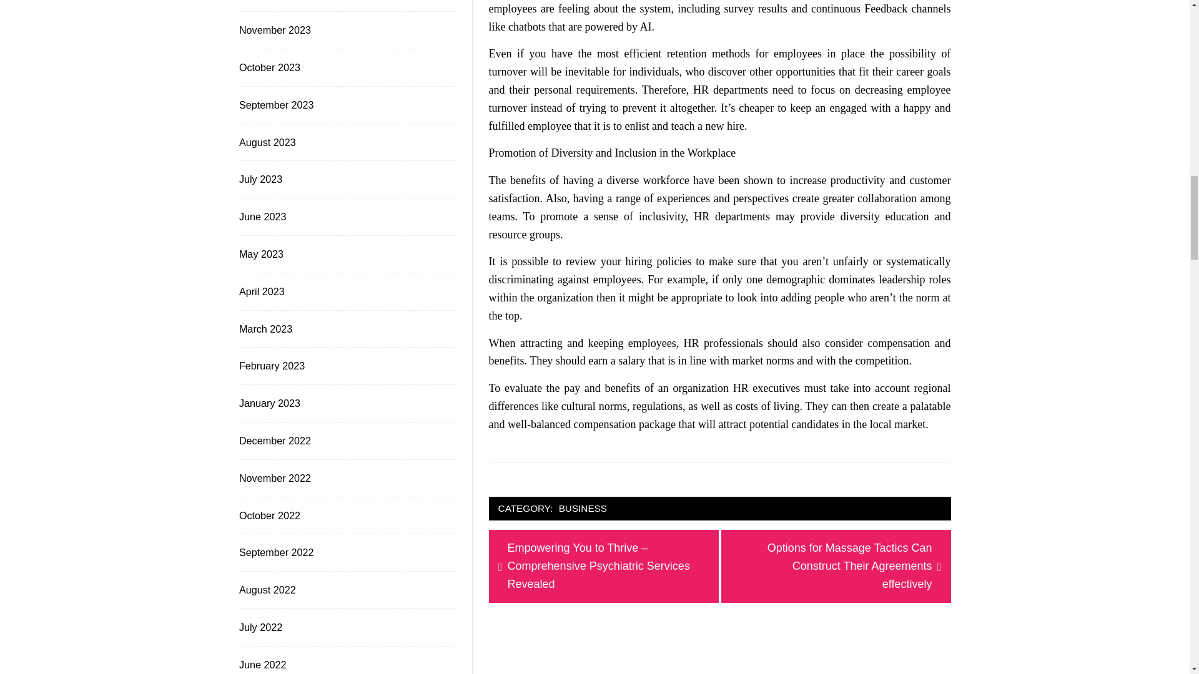 The width and height of the screenshot is (1199, 674). Describe the element at coordinates (269, 67) in the screenshot. I see `October 2023` at that location.